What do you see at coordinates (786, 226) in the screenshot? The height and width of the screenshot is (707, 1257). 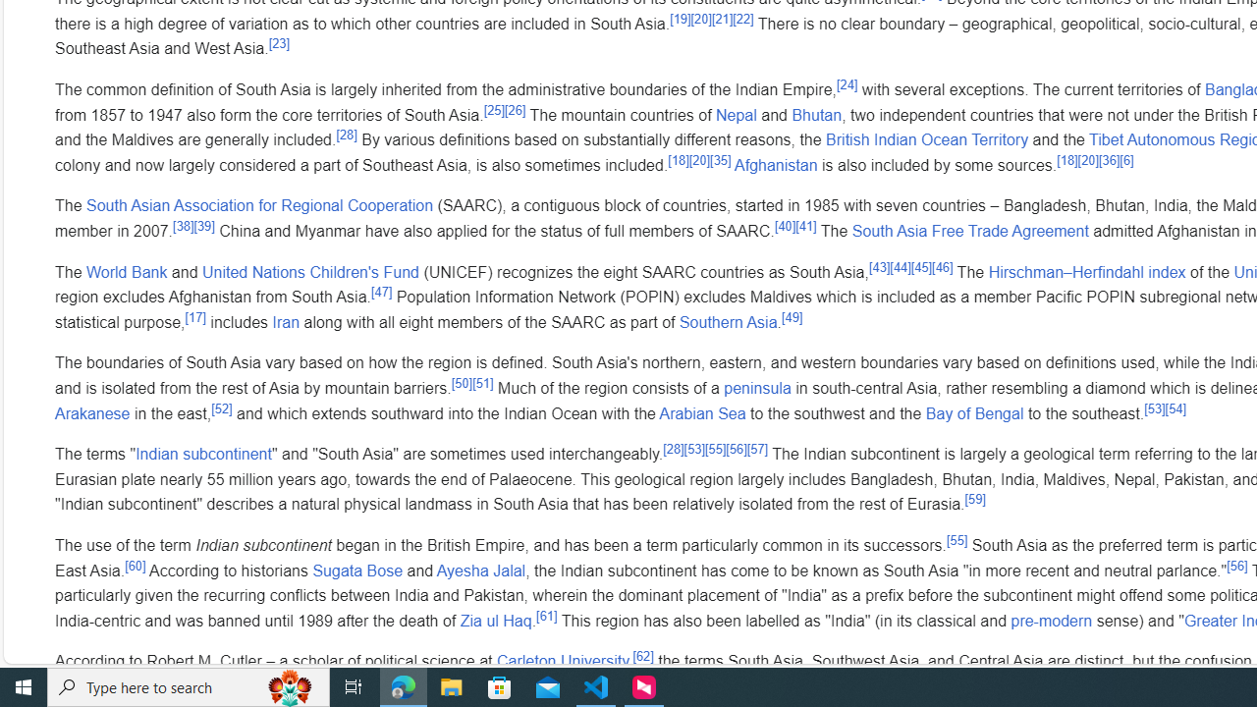 I see `[40]` at bounding box center [786, 226].